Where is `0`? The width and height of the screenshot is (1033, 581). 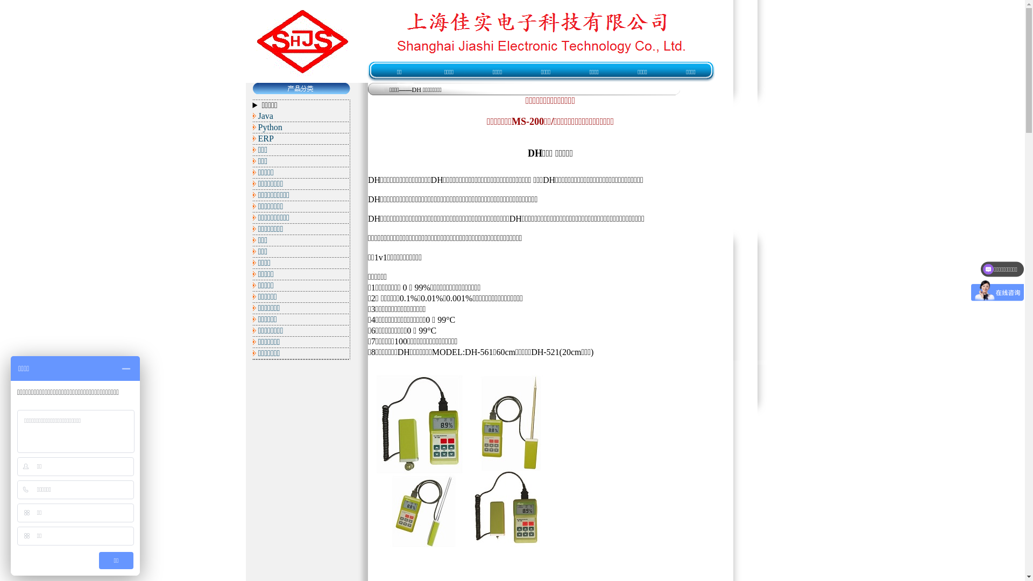
0 is located at coordinates (321, 286).